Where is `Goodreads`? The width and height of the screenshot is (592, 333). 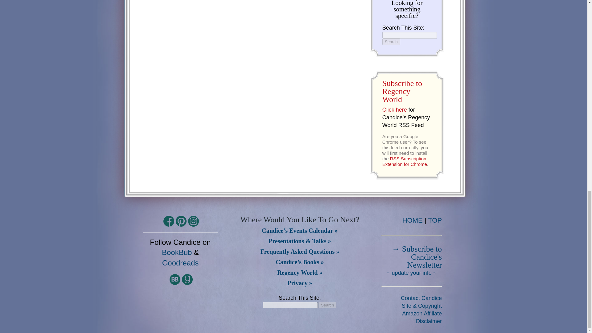 Goodreads is located at coordinates (181, 263).